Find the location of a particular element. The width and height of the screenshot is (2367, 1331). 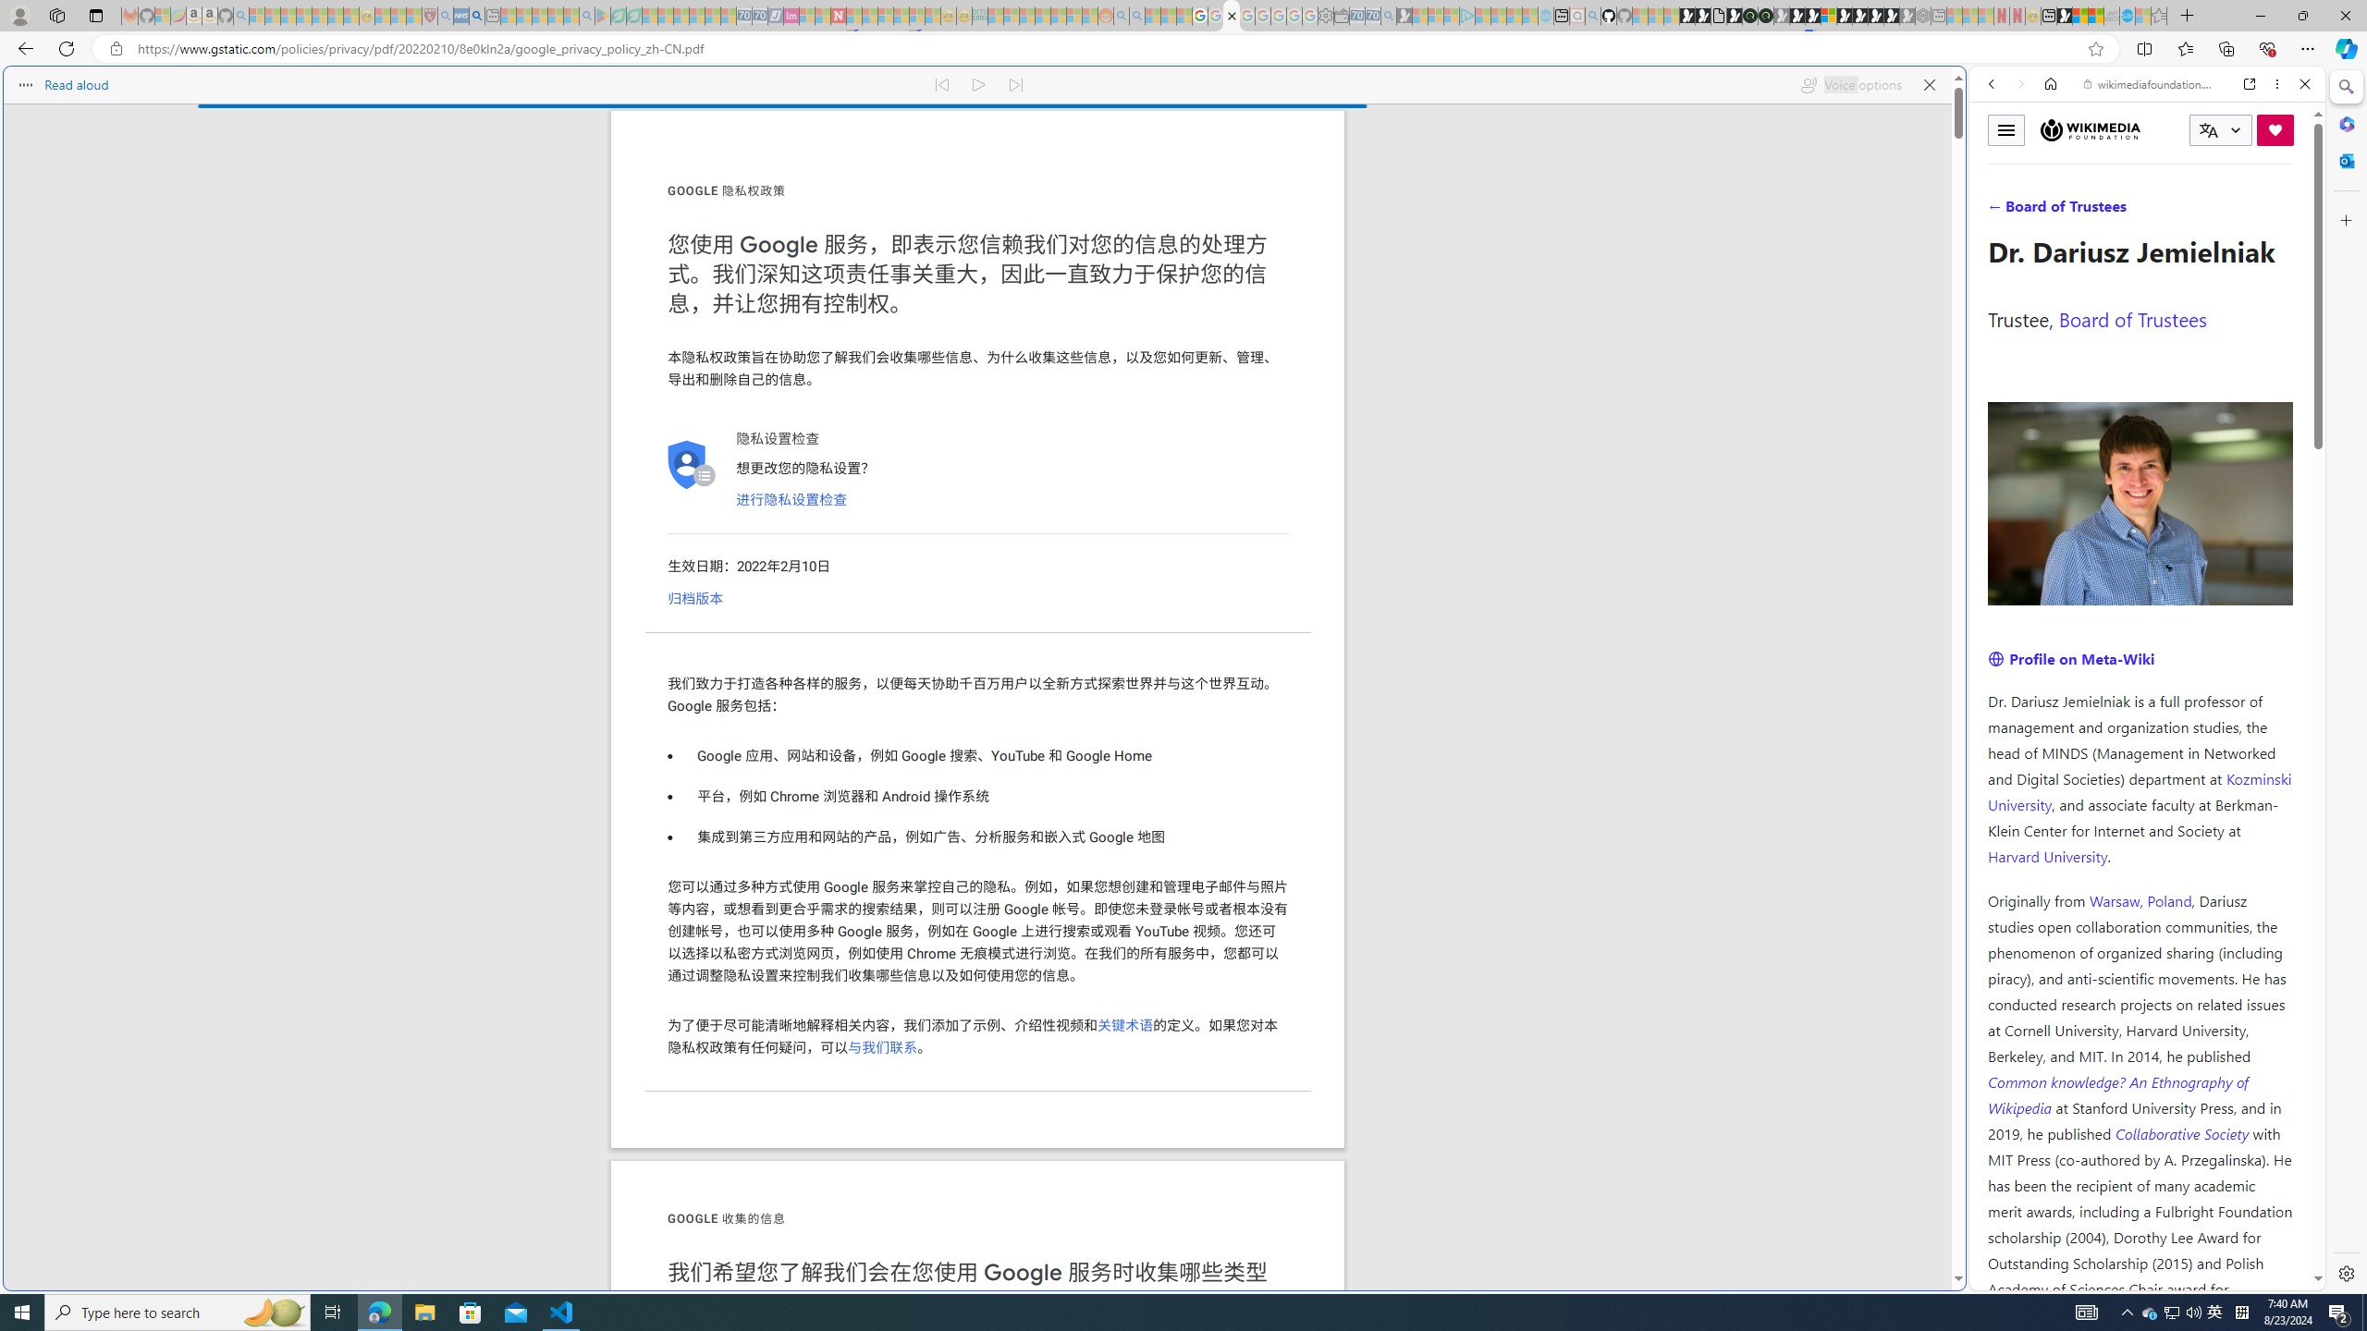

Warsaw is located at coordinates (2114, 900).